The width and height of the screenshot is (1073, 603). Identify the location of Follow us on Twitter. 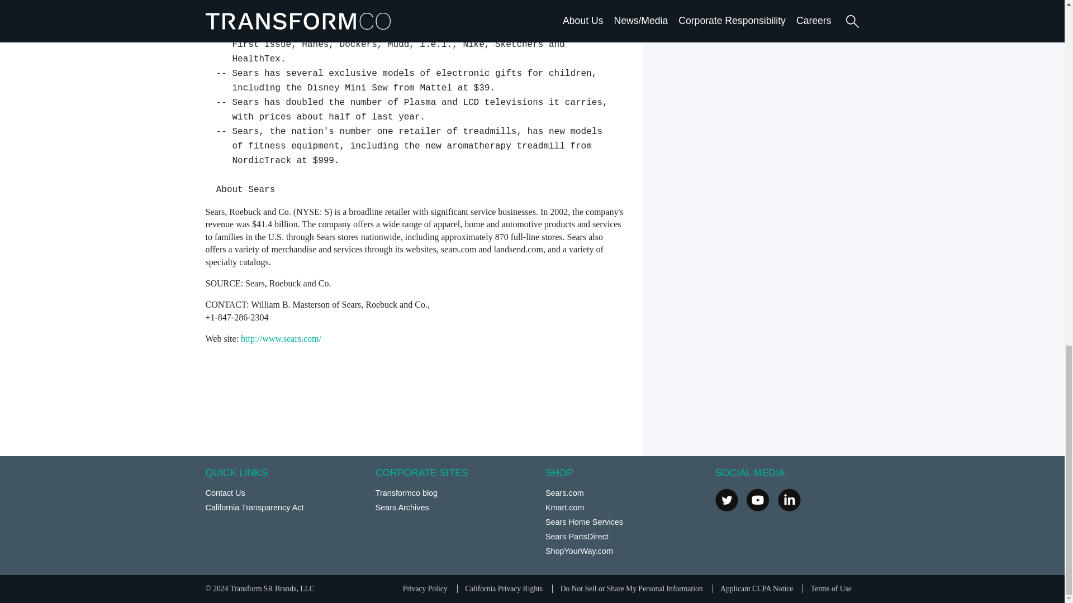
(727, 499).